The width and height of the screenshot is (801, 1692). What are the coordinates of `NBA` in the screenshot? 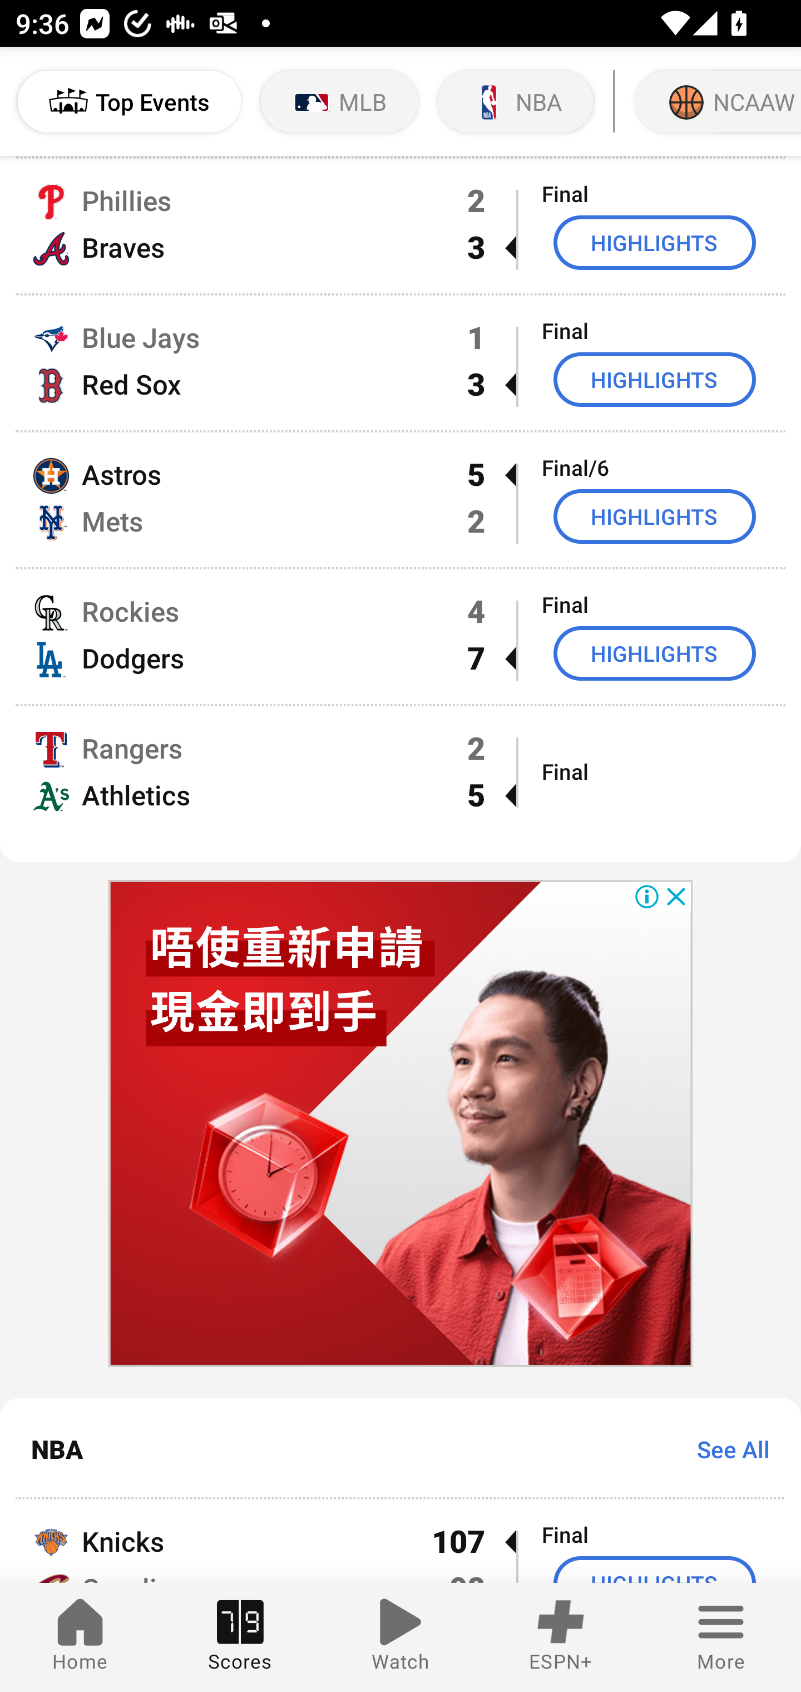 It's located at (515, 101).